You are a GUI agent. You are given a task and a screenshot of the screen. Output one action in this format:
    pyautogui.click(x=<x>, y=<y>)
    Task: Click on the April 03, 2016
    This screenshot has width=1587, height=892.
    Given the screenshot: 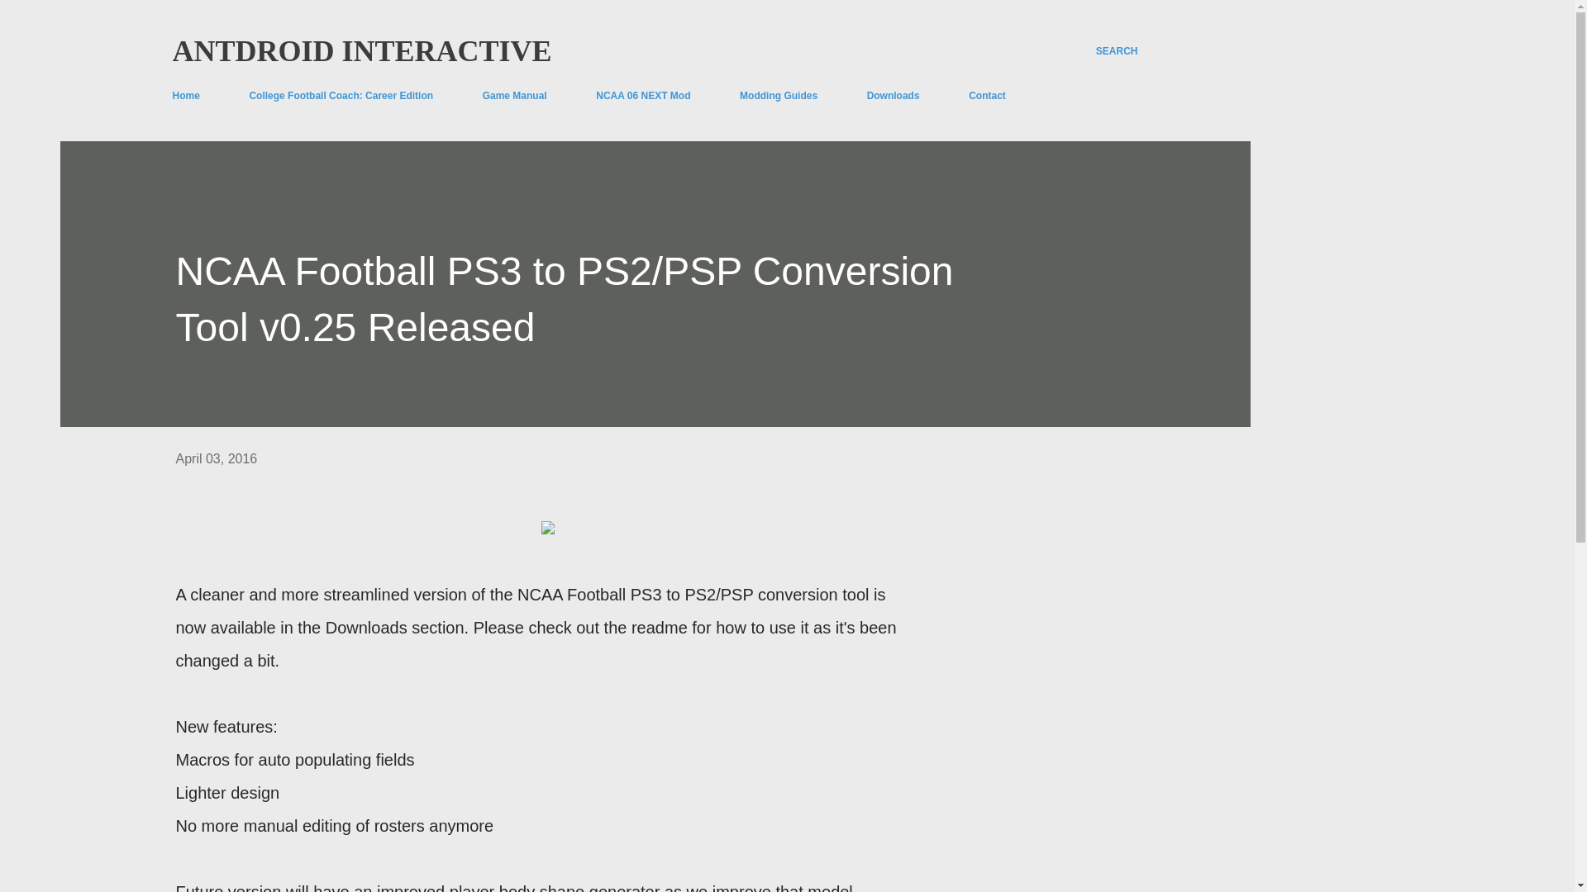 What is the action you would take?
    pyautogui.click(x=216, y=458)
    